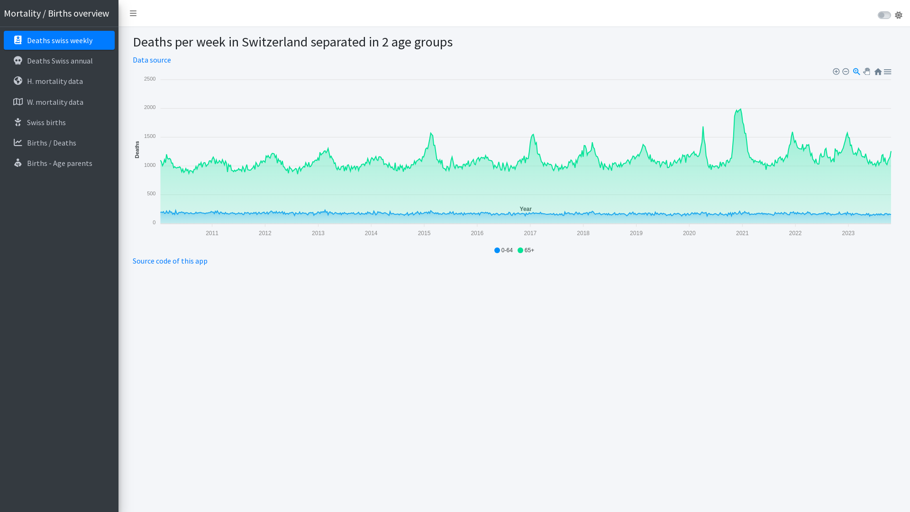 The width and height of the screenshot is (910, 512). What do you see at coordinates (59, 40) in the screenshot?
I see `Deaths swiss weekly` at bounding box center [59, 40].